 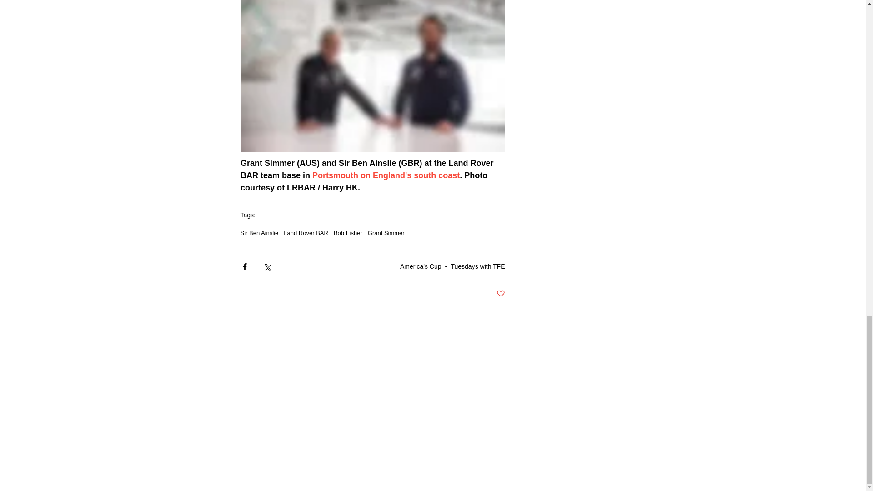 I want to click on Sir Ben Ainslie, so click(x=259, y=233).